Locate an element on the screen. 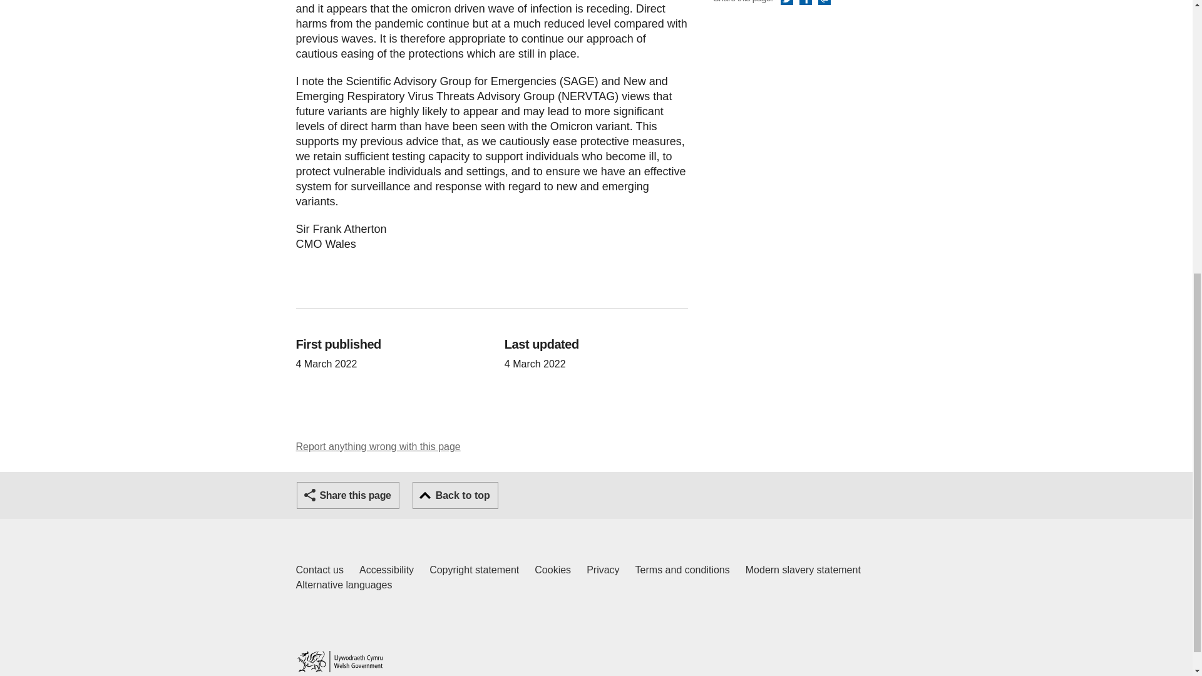 This screenshot has height=676, width=1202. Share this page is located at coordinates (786, 3).